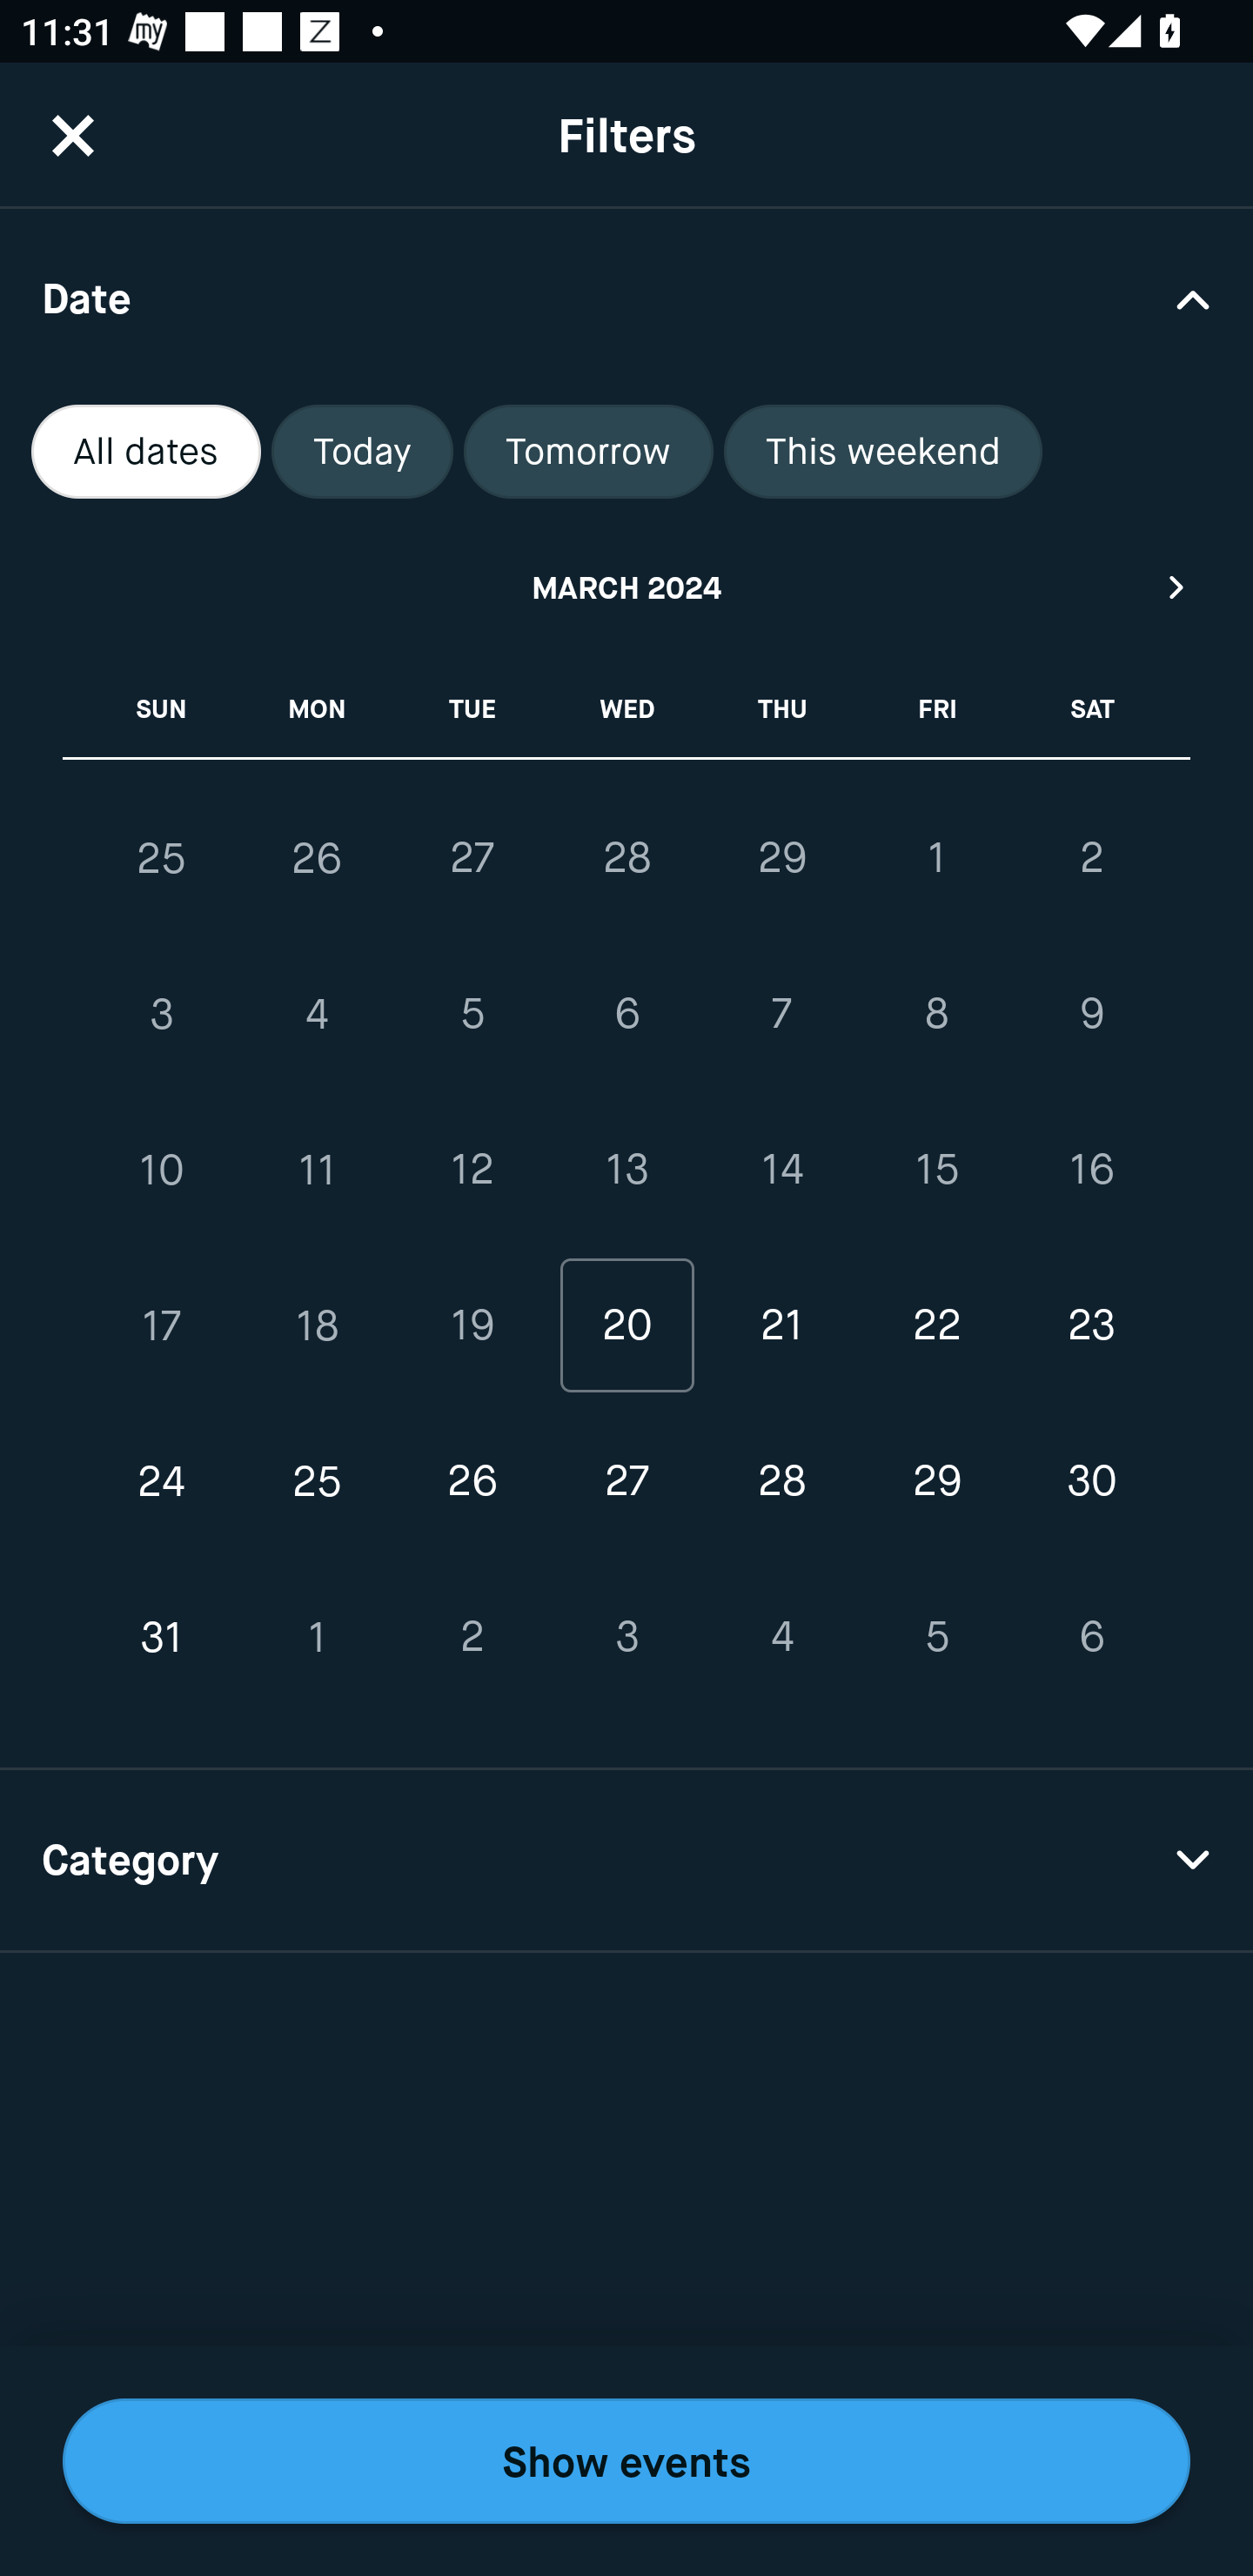  Describe the element at coordinates (781, 1170) in the screenshot. I see `14` at that location.